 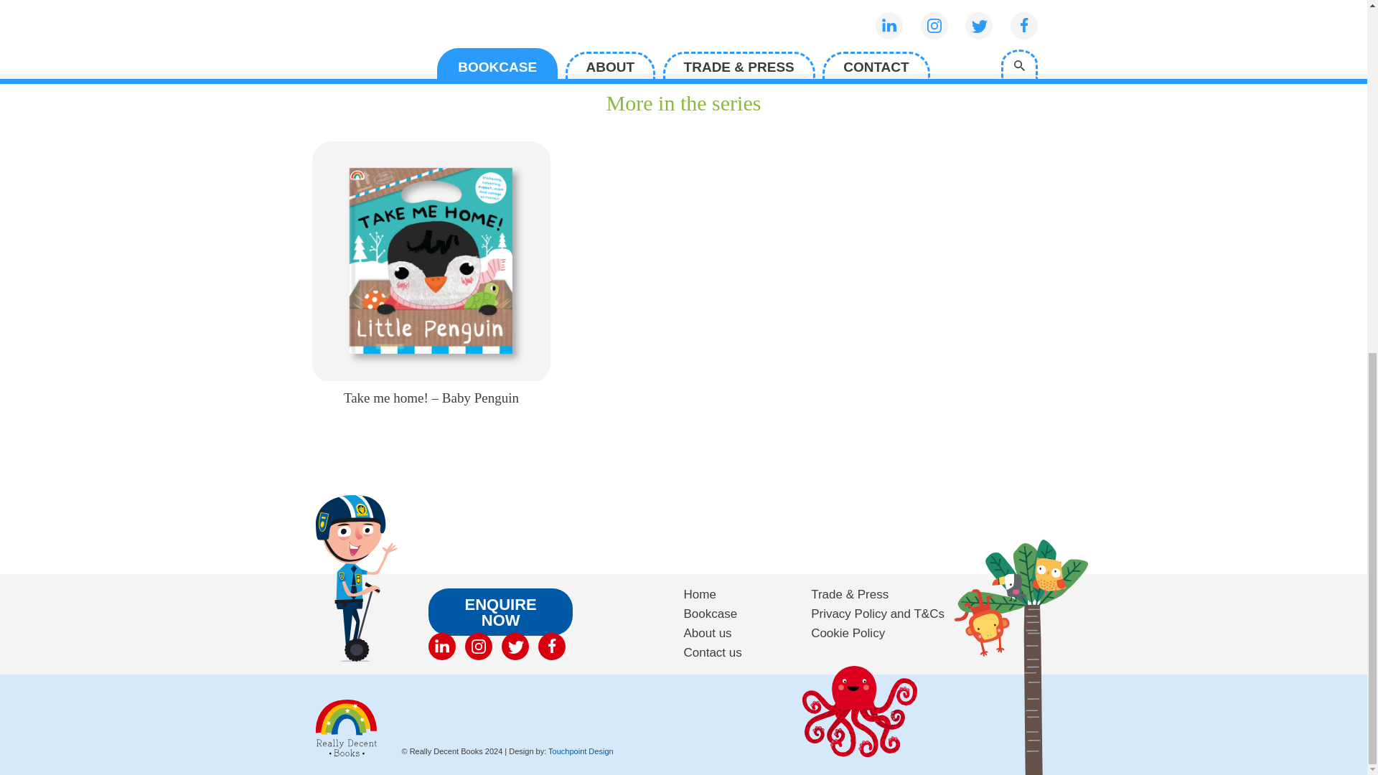 What do you see at coordinates (712, 652) in the screenshot?
I see `Contact us` at bounding box center [712, 652].